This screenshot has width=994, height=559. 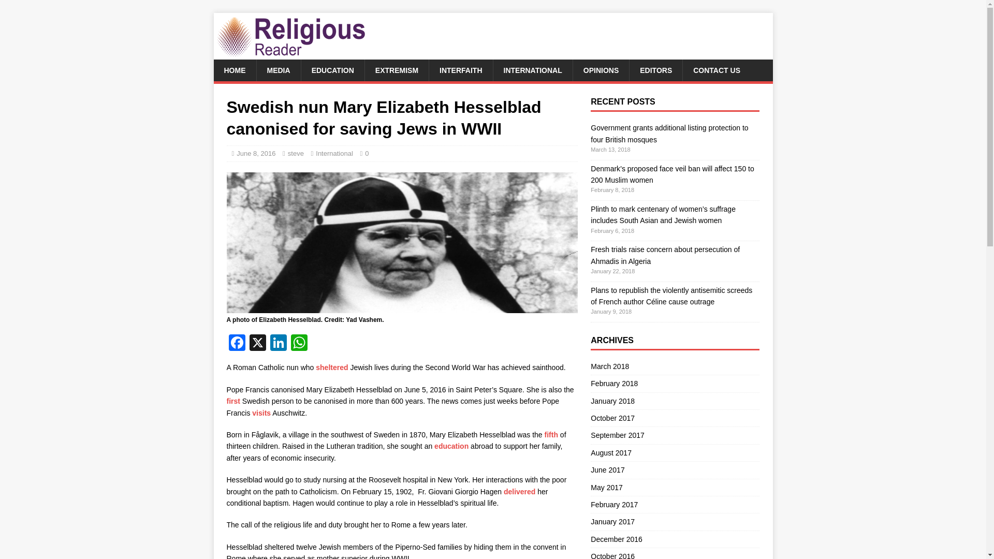 I want to click on June 8, 2016, so click(x=256, y=153).